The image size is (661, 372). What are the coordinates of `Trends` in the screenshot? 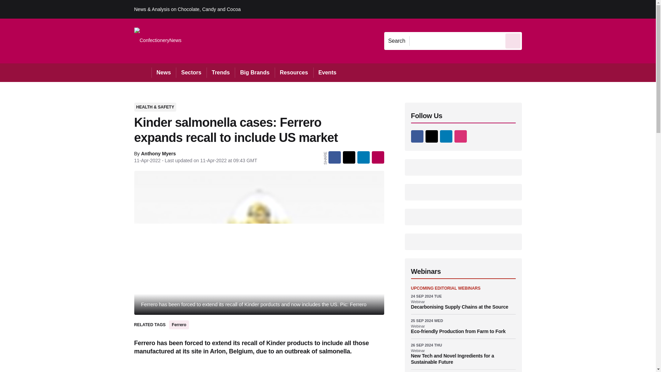 It's located at (220, 72).